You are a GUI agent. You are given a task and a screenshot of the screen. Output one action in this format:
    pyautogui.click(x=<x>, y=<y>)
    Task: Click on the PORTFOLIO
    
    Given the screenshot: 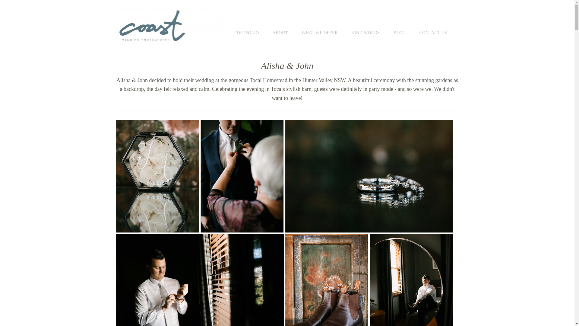 What is the action you would take?
    pyautogui.click(x=253, y=27)
    